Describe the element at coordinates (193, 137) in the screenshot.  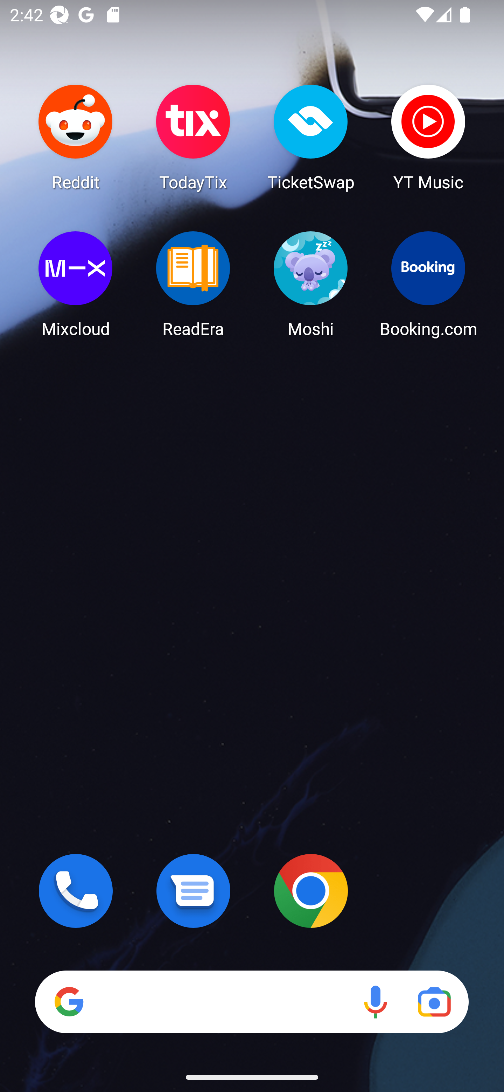
I see `TodayTix` at that location.